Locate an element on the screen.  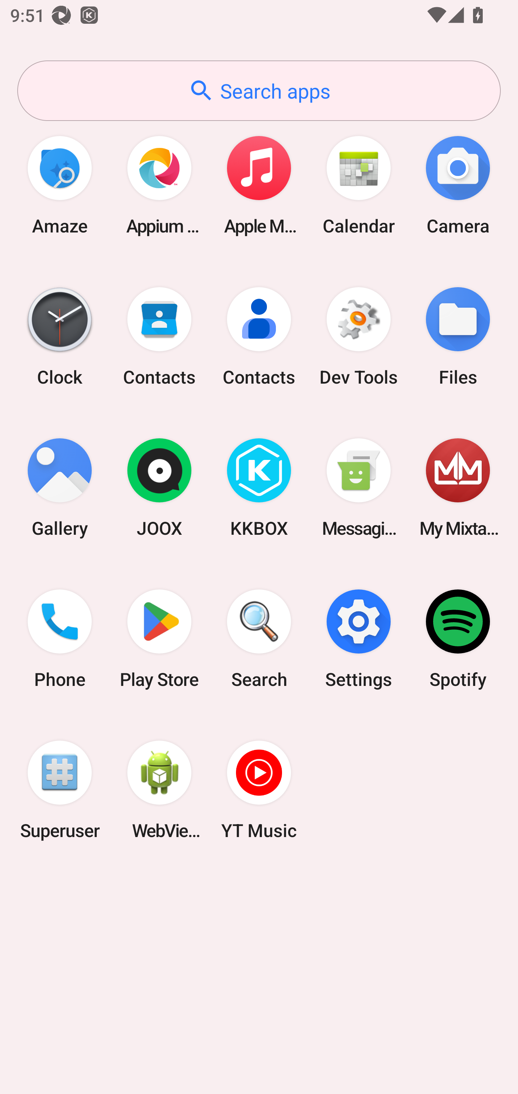
Superuser is located at coordinates (60, 790).